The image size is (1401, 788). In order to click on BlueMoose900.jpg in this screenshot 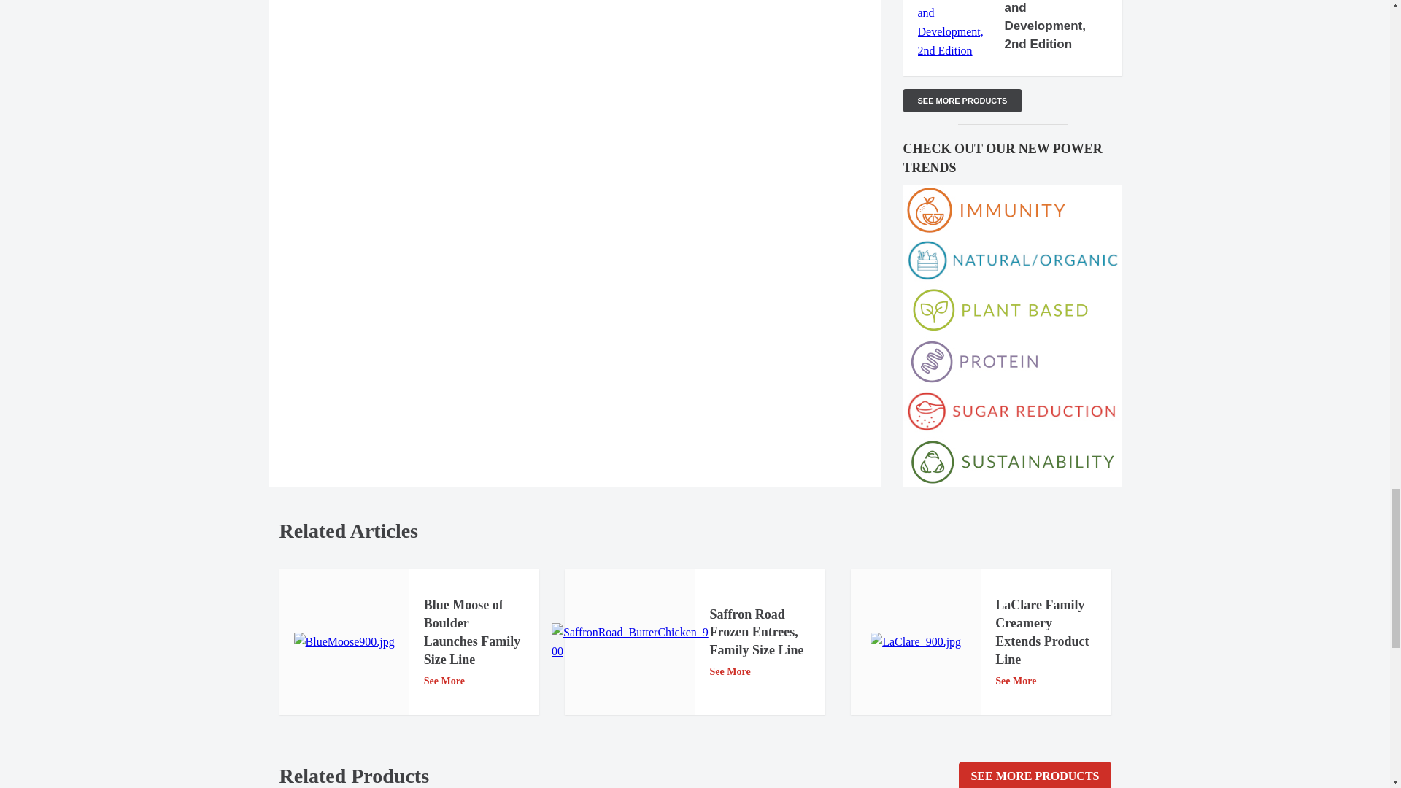, I will do `click(344, 642)`.